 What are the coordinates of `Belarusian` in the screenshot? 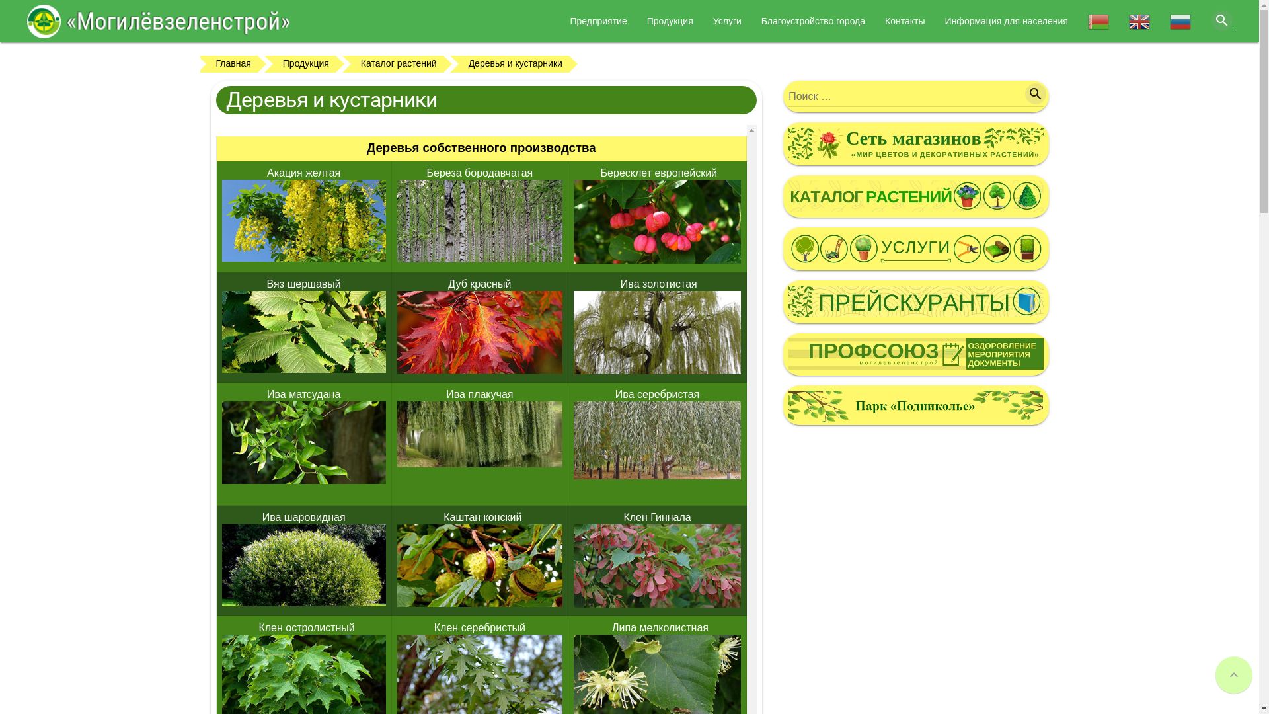 It's located at (1098, 26).